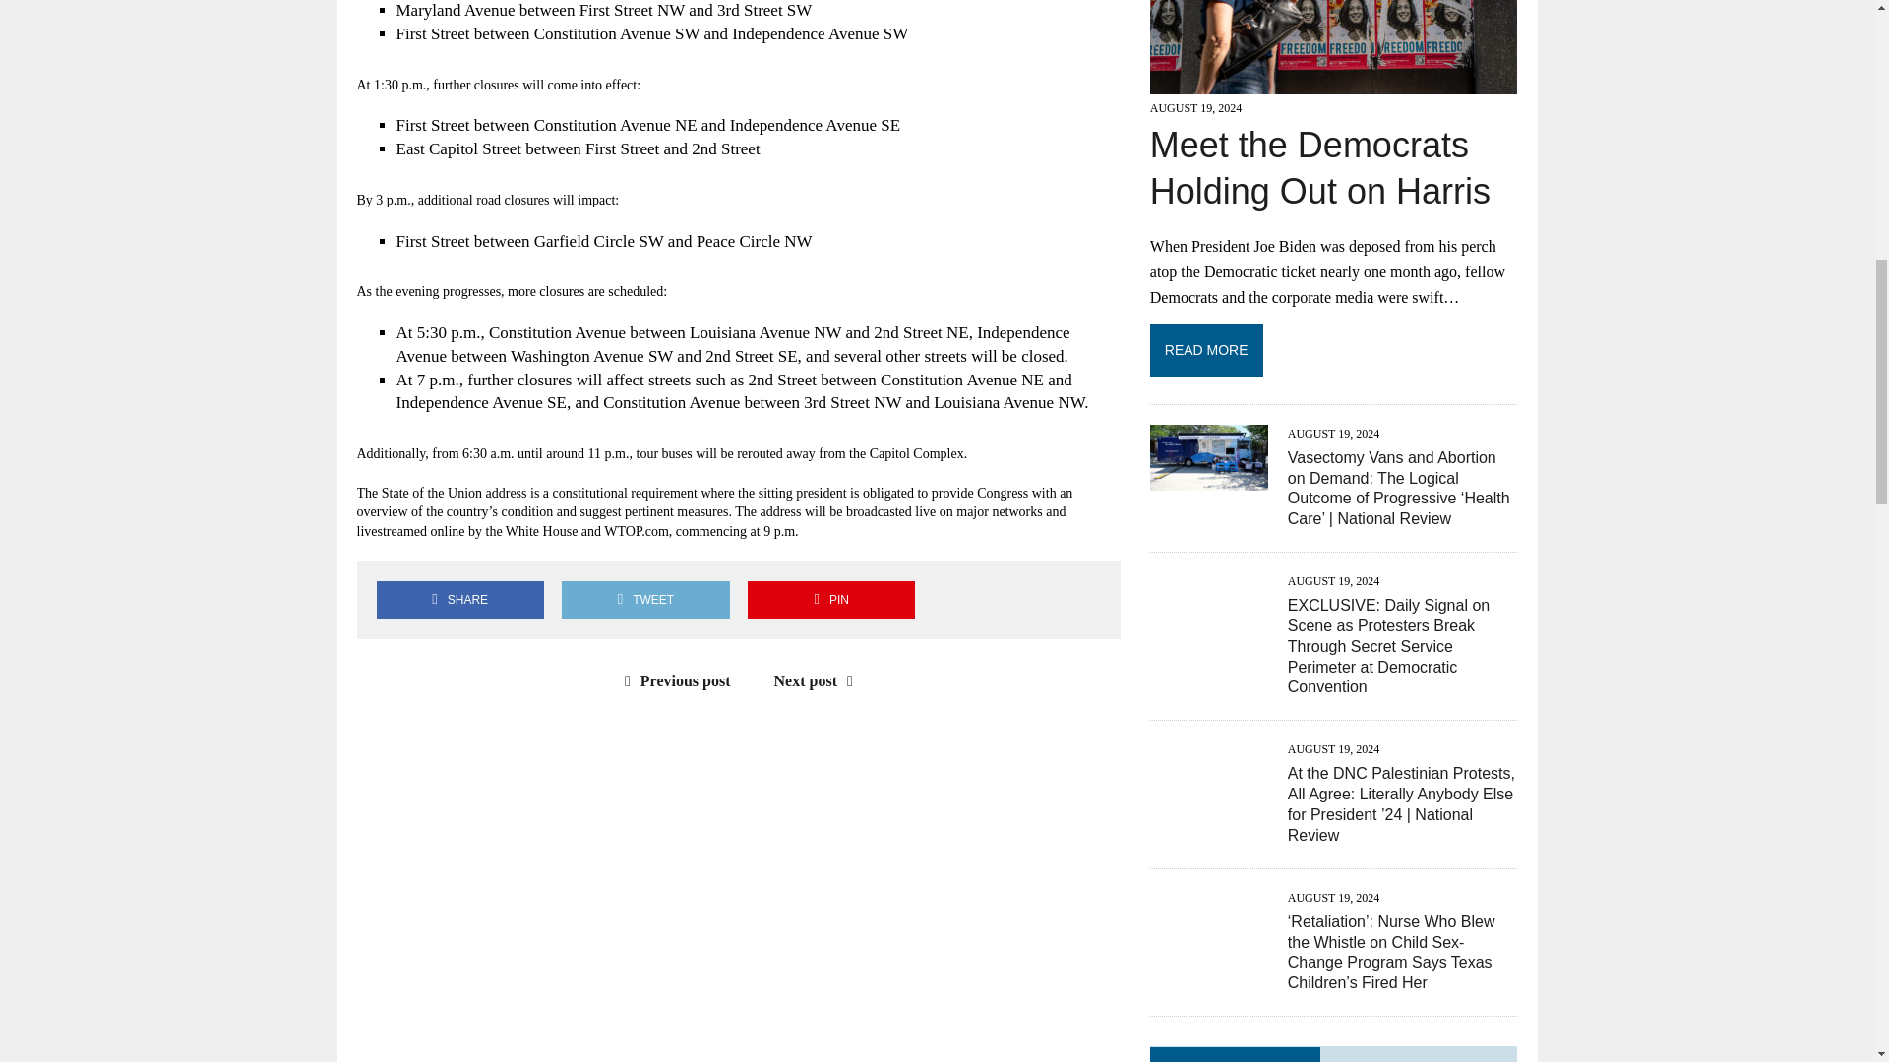 The image size is (1889, 1062). What do you see at coordinates (673, 680) in the screenshot?
I see `Previous post` at bounding box center [673, 680].